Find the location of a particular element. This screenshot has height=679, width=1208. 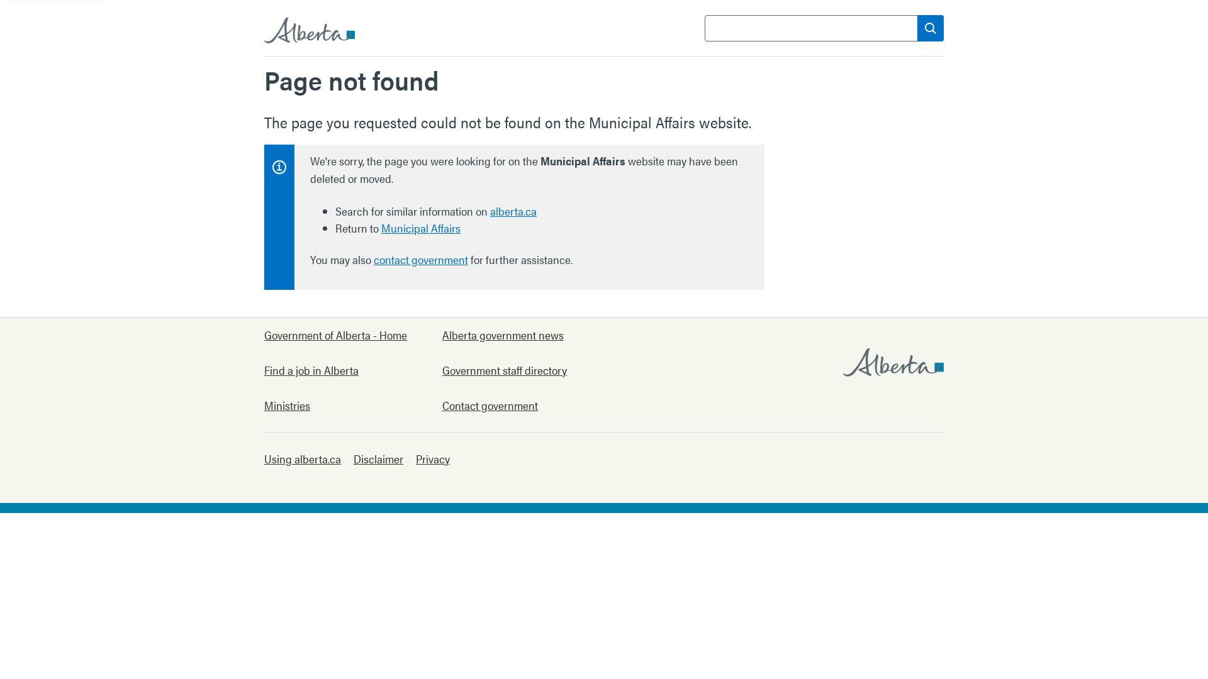

Government of Alberta - Home is located at coordinates (336, 334).